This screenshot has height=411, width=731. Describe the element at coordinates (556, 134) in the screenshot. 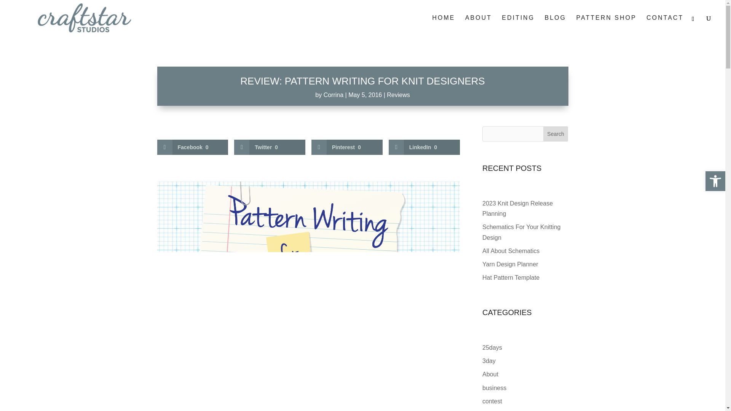

I see `Search` at that location.